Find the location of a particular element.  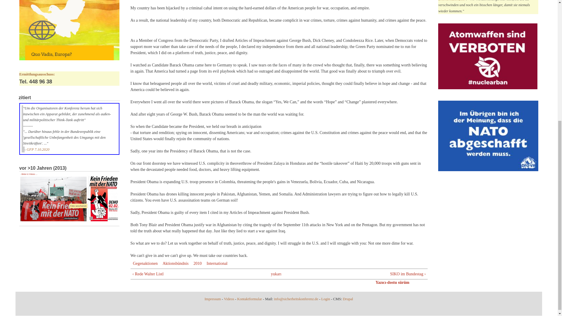

Gegenaktionen is located at coordinates (145, 263).